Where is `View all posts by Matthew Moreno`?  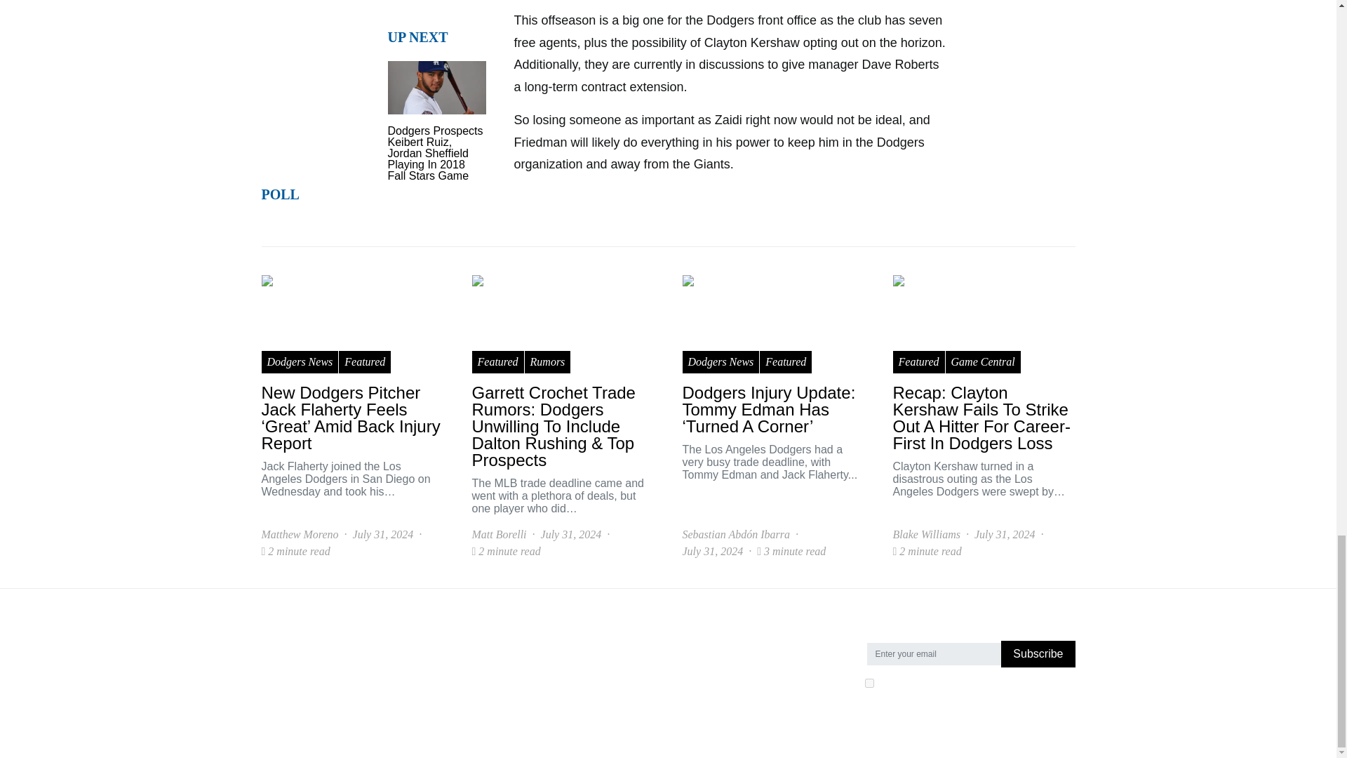 View all posts by Matthew Moreno is located at coordinates (299, 535).